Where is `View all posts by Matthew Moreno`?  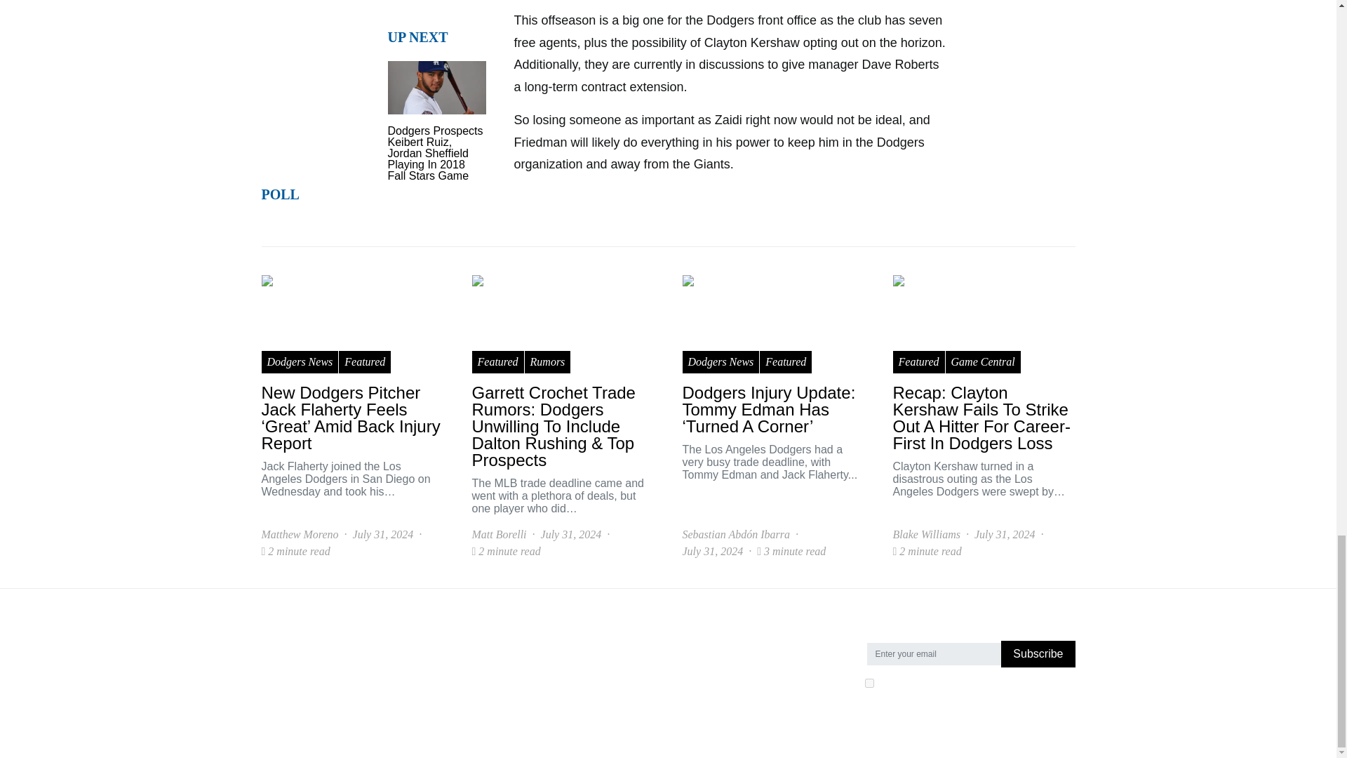 View all posts by Matthew Moreno is located at coordinates (299, 535).